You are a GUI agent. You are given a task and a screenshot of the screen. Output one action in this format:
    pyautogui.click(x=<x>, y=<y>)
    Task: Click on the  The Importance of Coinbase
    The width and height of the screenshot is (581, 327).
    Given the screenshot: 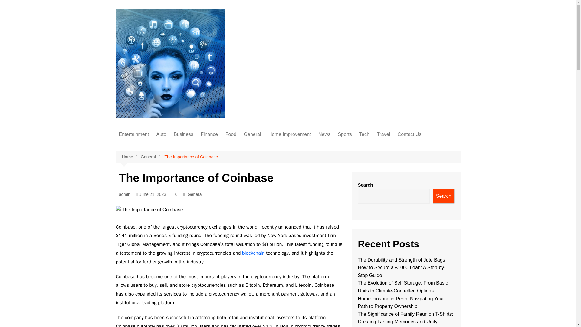 What is the action you would take?
    pyautogui.click(x=191, y=157)
    